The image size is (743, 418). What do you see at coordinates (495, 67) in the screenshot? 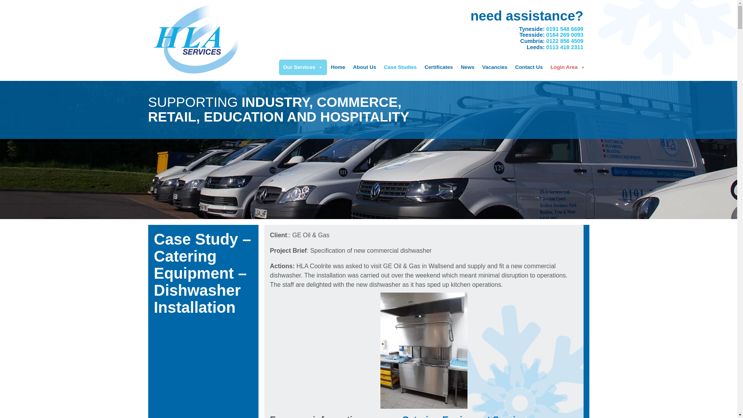
I see `Vacancies` at bounding box center [495, 67].